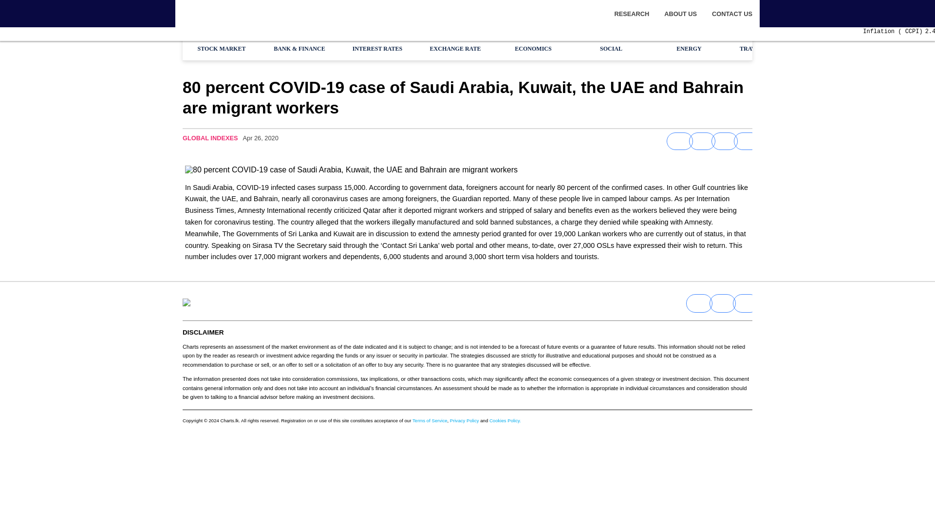 This screenshot has width=935, height=526. Describe the element at coordinates (533, 49) in the screenshot. I see `ECONOMICS` at that location.